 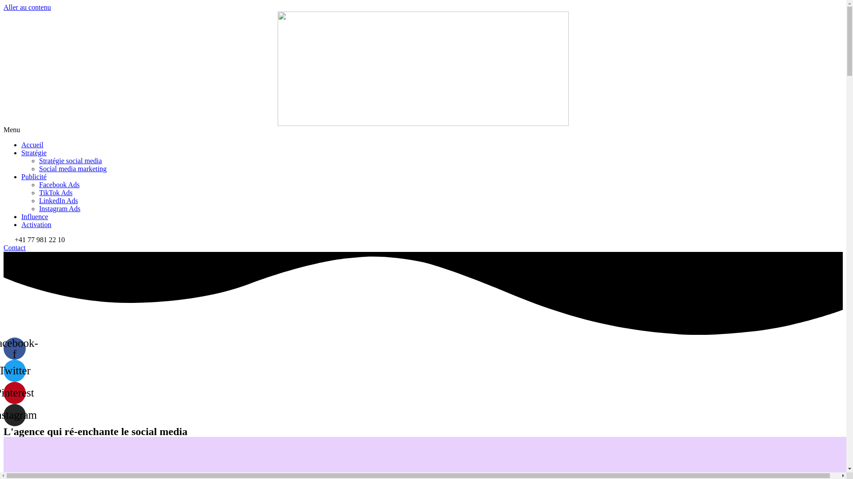 What do you see at coordinates (56, 192) in the screenshot?
I see `TikTok Ads` at bounding box center [56, 192].